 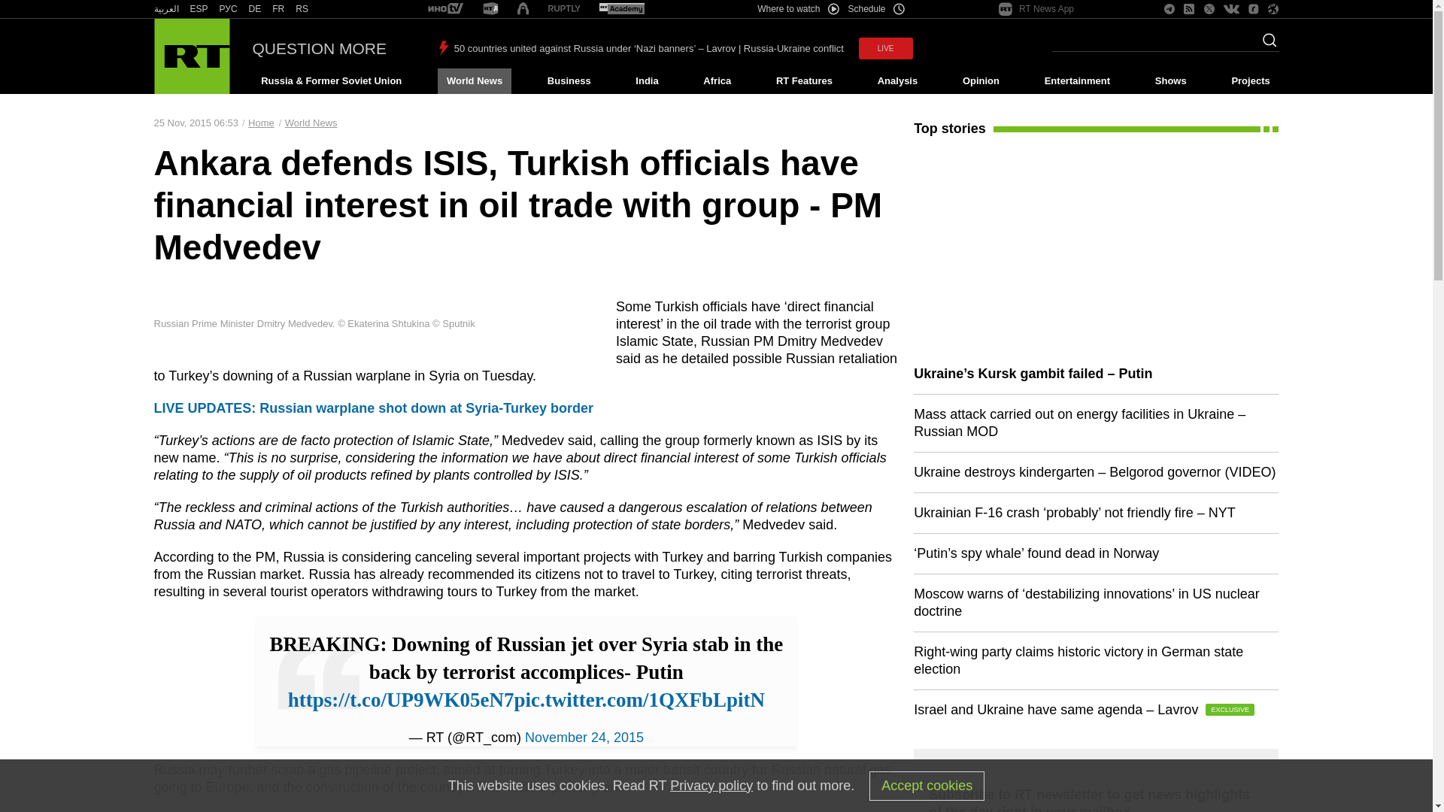 I want to click on Search, so click(x=1265, y=44).